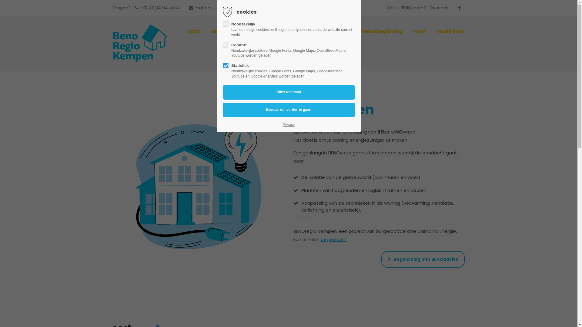  I want to click on Start, so click(194, 31).